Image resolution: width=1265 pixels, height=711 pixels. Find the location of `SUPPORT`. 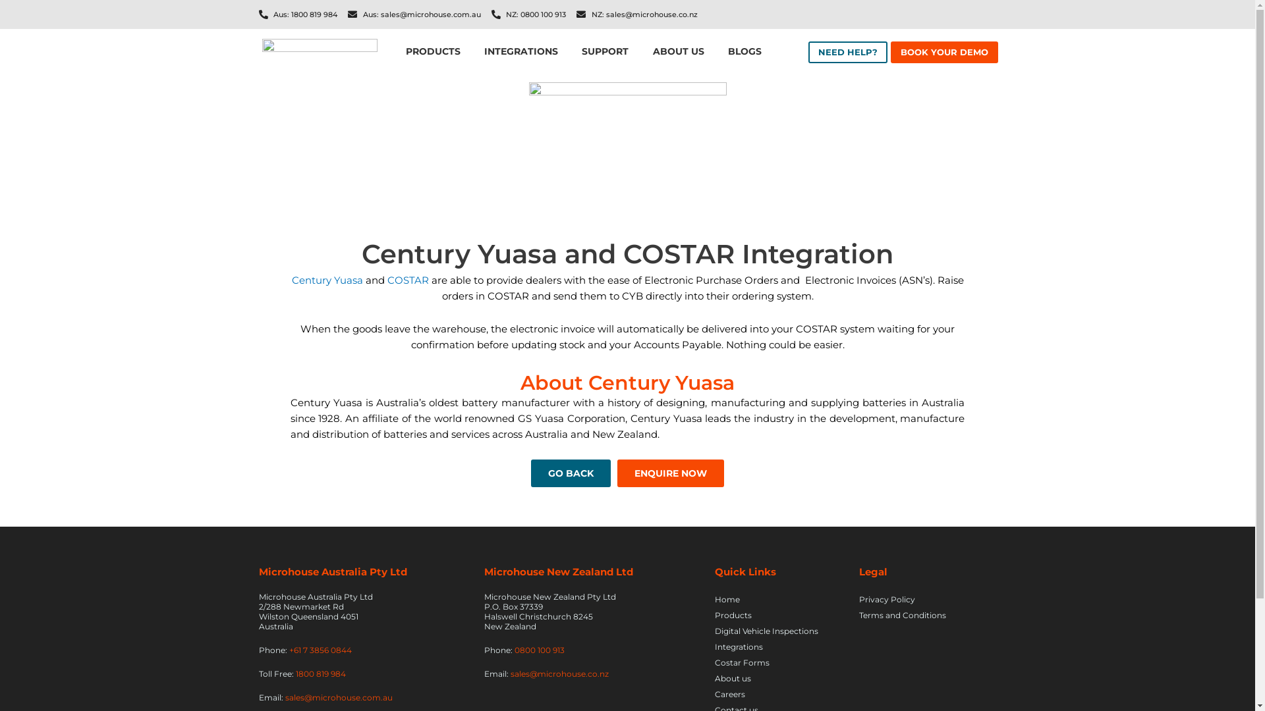

SUPPORT is located at coordinates (605, 53).